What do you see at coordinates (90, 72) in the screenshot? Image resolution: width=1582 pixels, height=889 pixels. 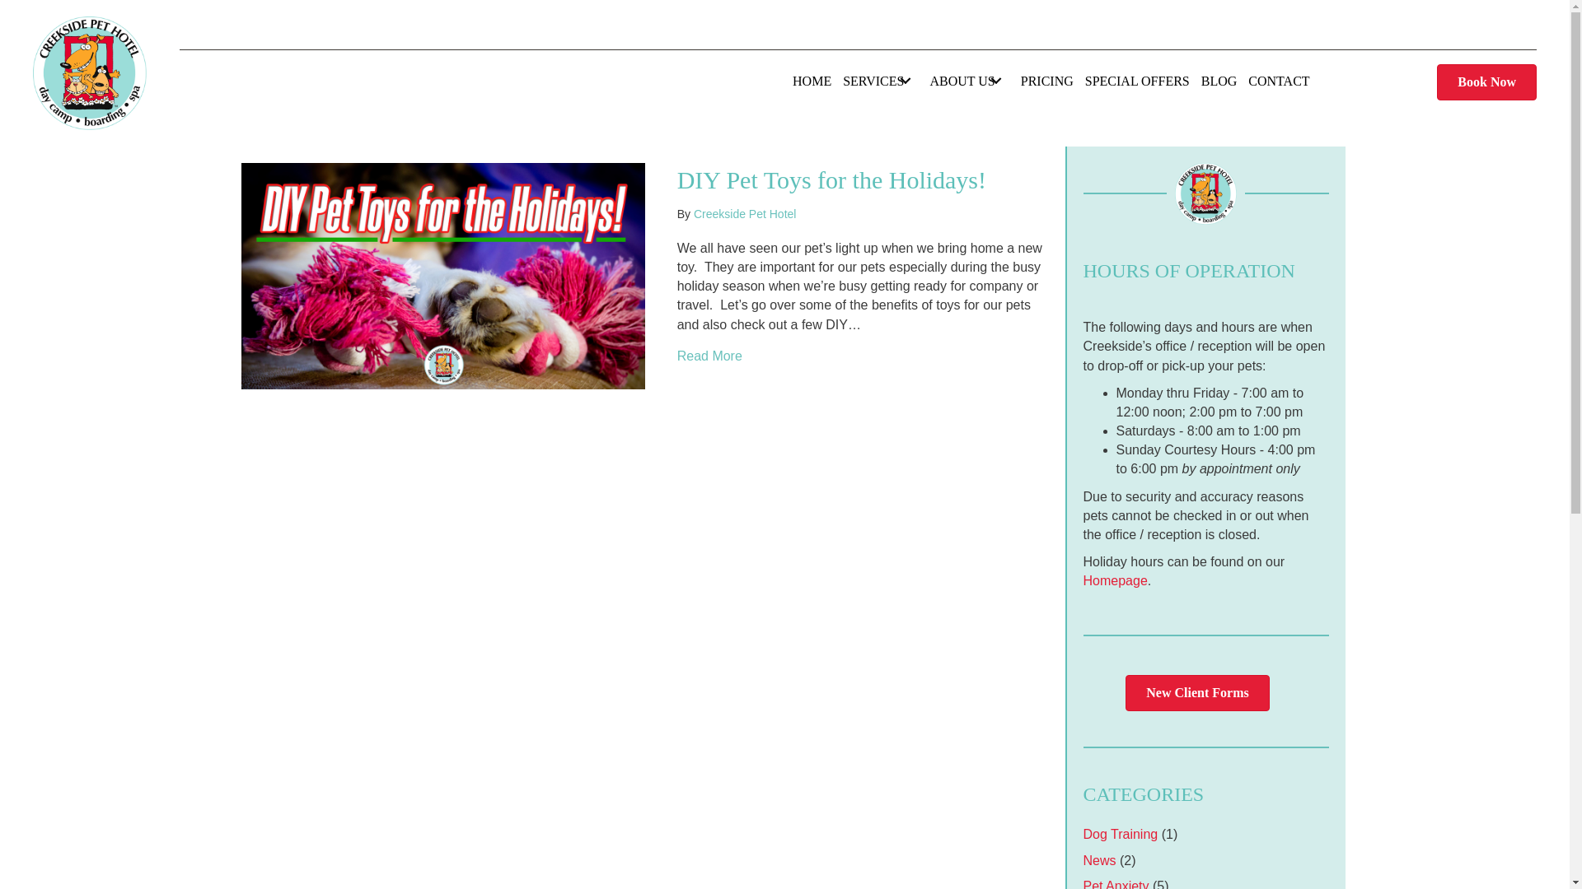 I see `creekside-logo-border-400` at bounding box center [90, 72].